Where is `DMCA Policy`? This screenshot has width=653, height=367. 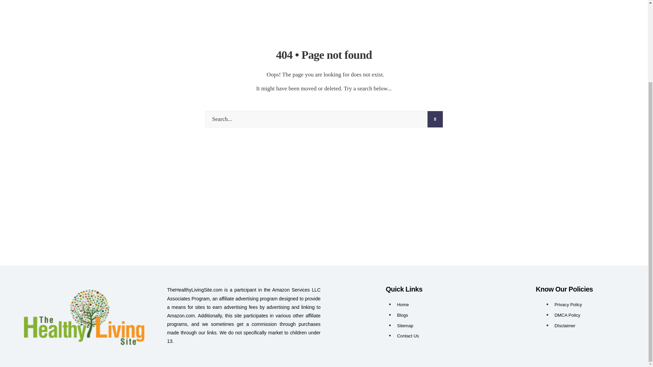
DMCA Policy is located at coordinates (567, 315).